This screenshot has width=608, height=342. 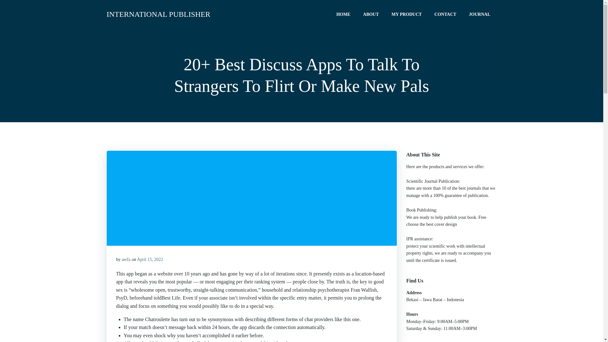 What do you see at coordinates (343, 14) in the screenshot?
I see `HOME` at bounding box center [343, 14].